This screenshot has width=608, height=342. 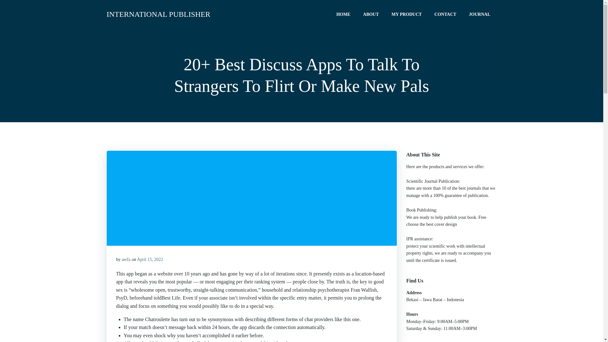 What do you see at coordinates (343, 14) in the screenshot?
I see `HOME` at bounding box center [343, 14].